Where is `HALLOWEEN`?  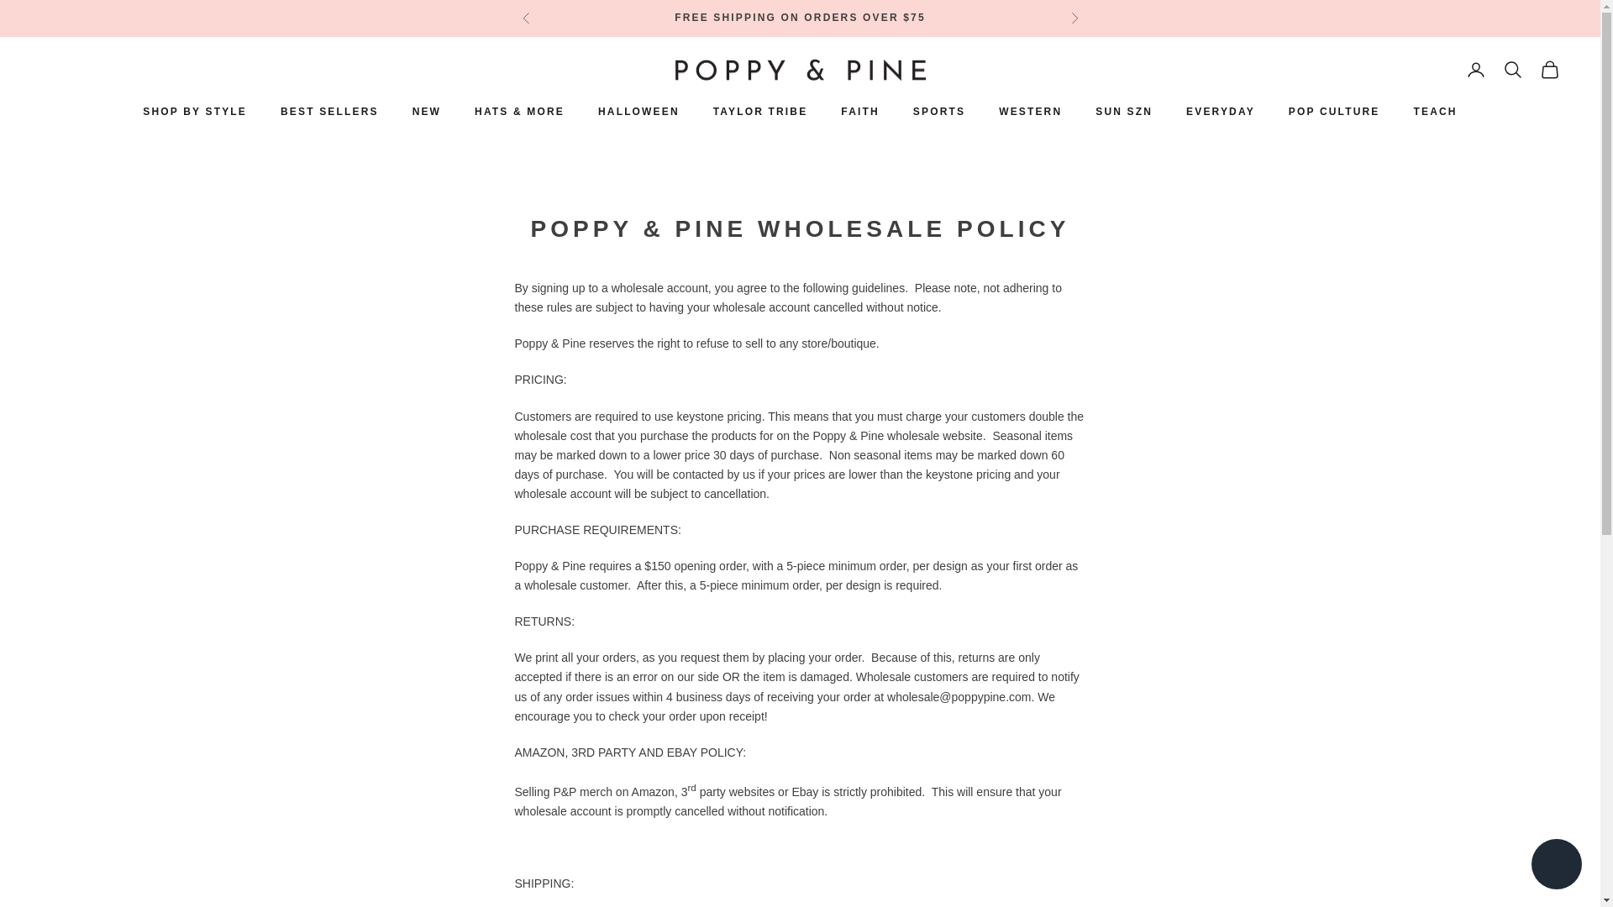 HALLOWEEN is located at coordinates (638, 111).